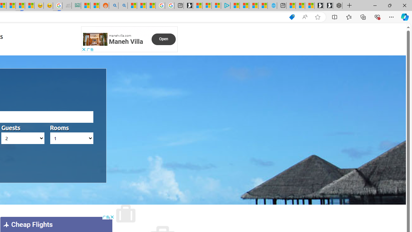  Describe the element at coordinates (112, 217) in the screenshot. I see `AutomationID: cbb` at that location.